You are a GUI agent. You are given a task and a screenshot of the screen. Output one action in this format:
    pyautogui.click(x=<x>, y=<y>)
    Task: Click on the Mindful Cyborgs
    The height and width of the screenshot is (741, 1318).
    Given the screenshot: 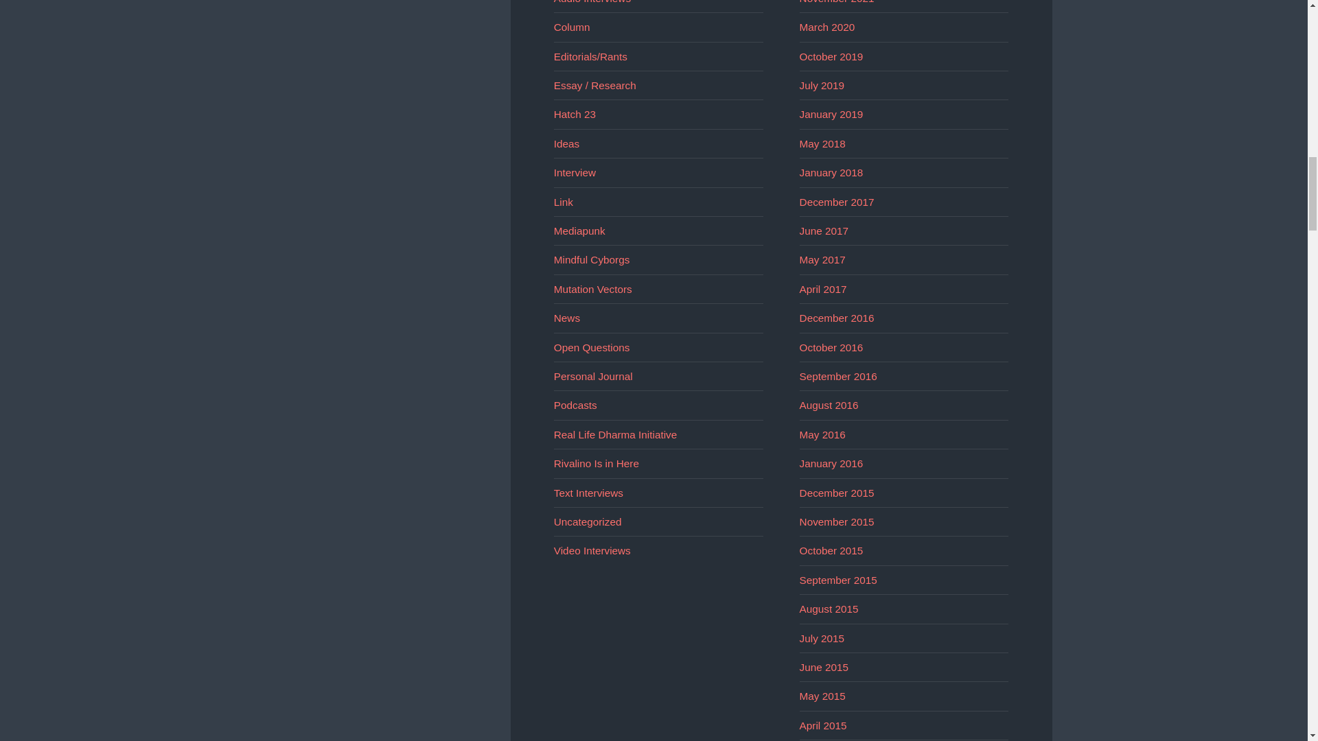 What is the action you would take?
    pyautogui.click(x=592, y=259)
    